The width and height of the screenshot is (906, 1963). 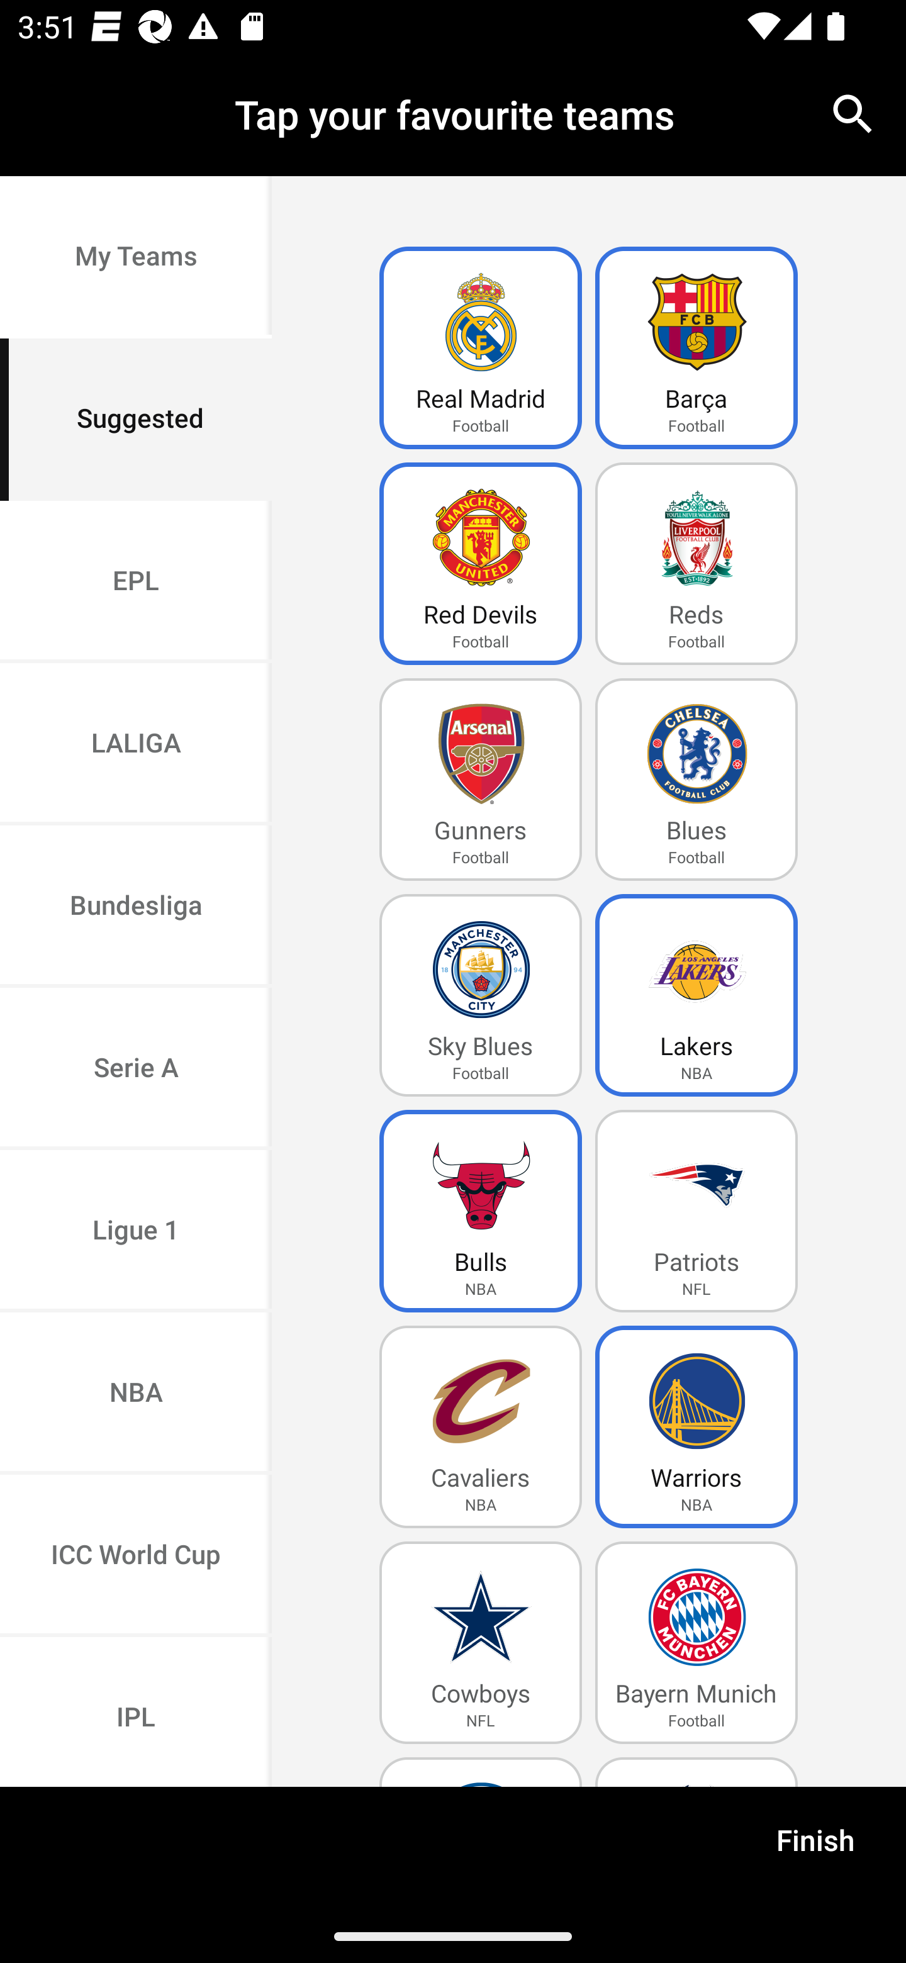 What do you see at coordinates (815, 1848) in the screenshot?
I see `Finish Finish and Close` at bounding box center [815, 1848].